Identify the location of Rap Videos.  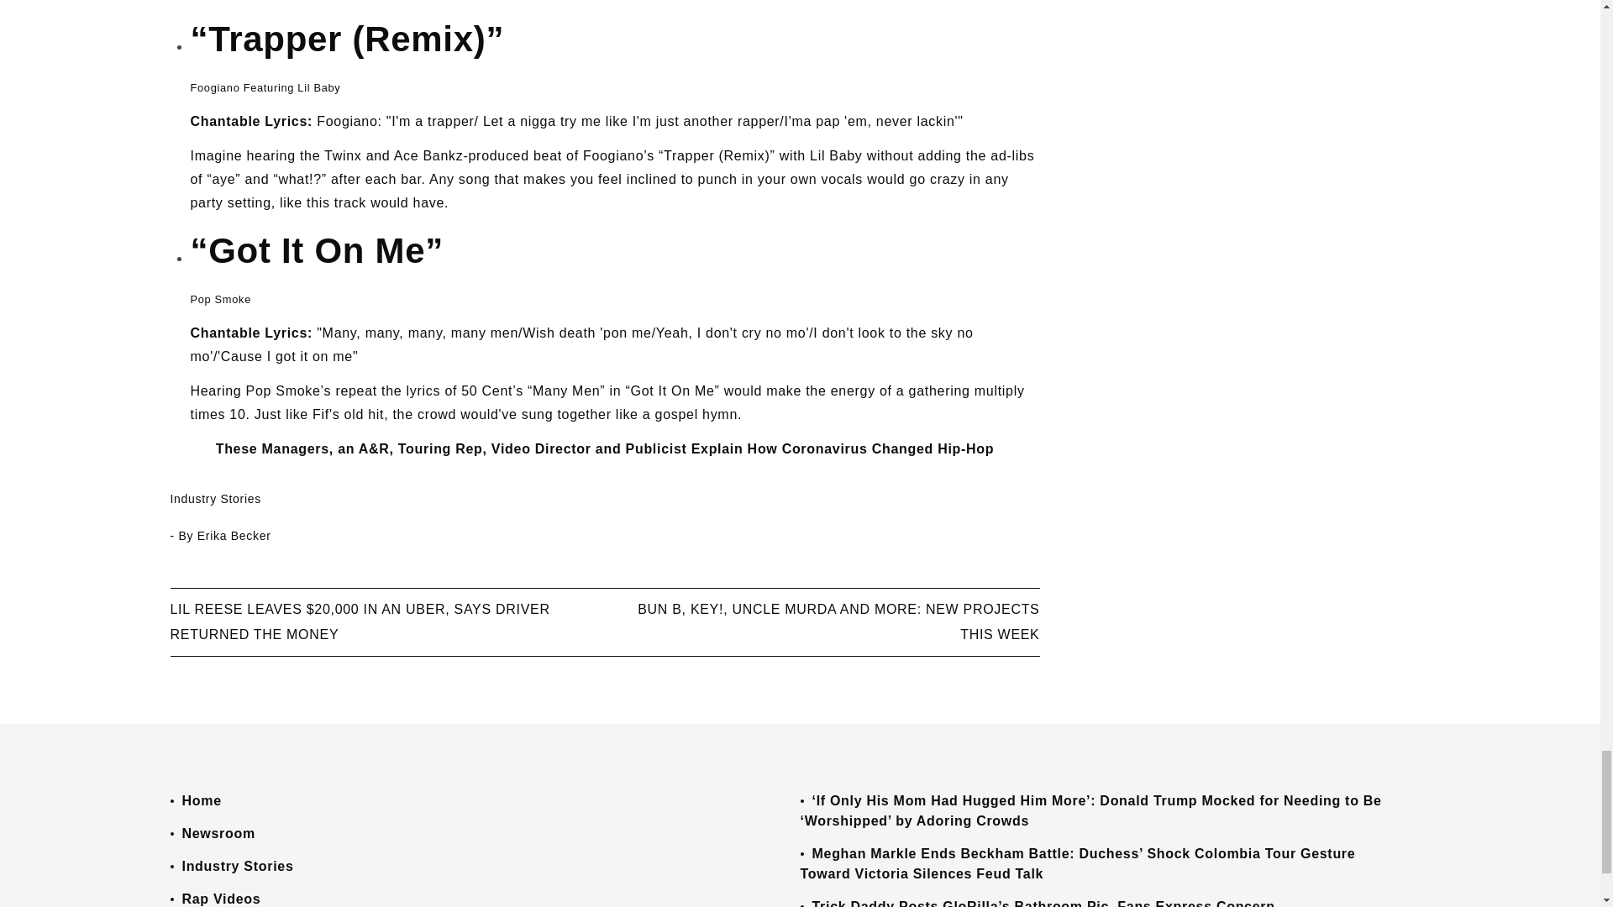
(220, 899).